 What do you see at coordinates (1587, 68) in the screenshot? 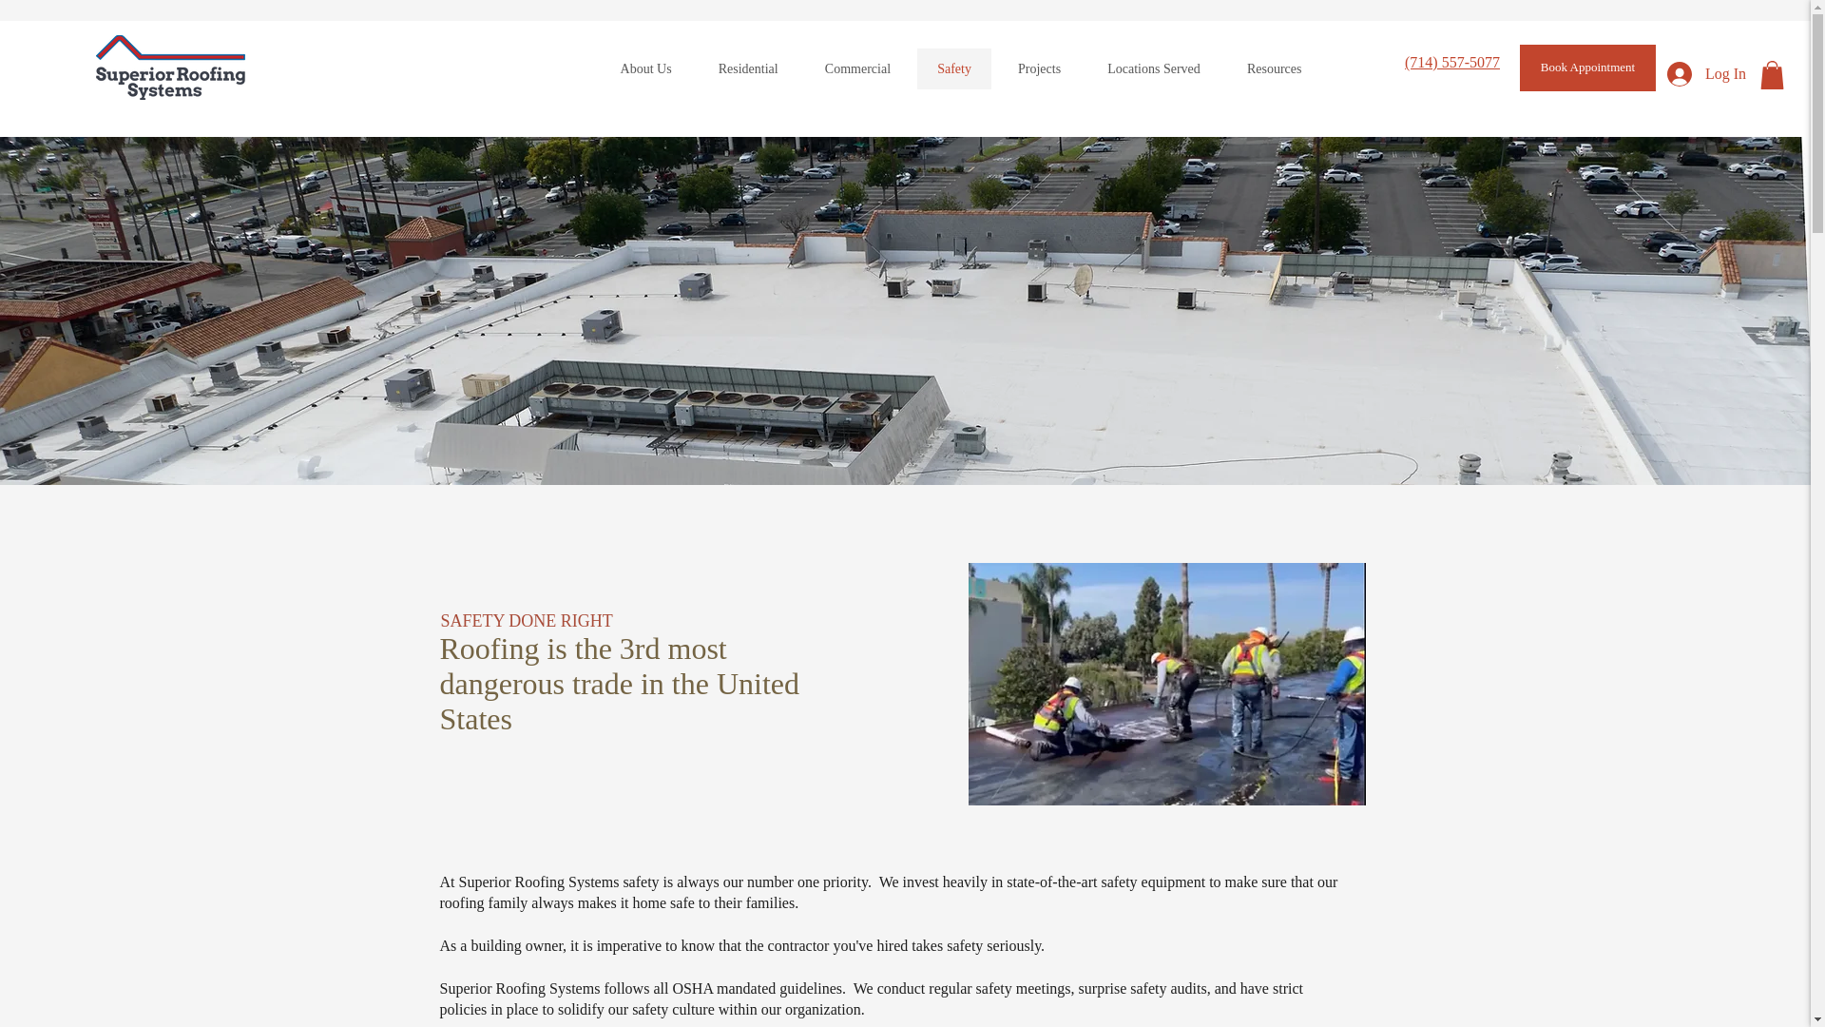
I see `Book Appointment` at bounding box center [1587, 68].